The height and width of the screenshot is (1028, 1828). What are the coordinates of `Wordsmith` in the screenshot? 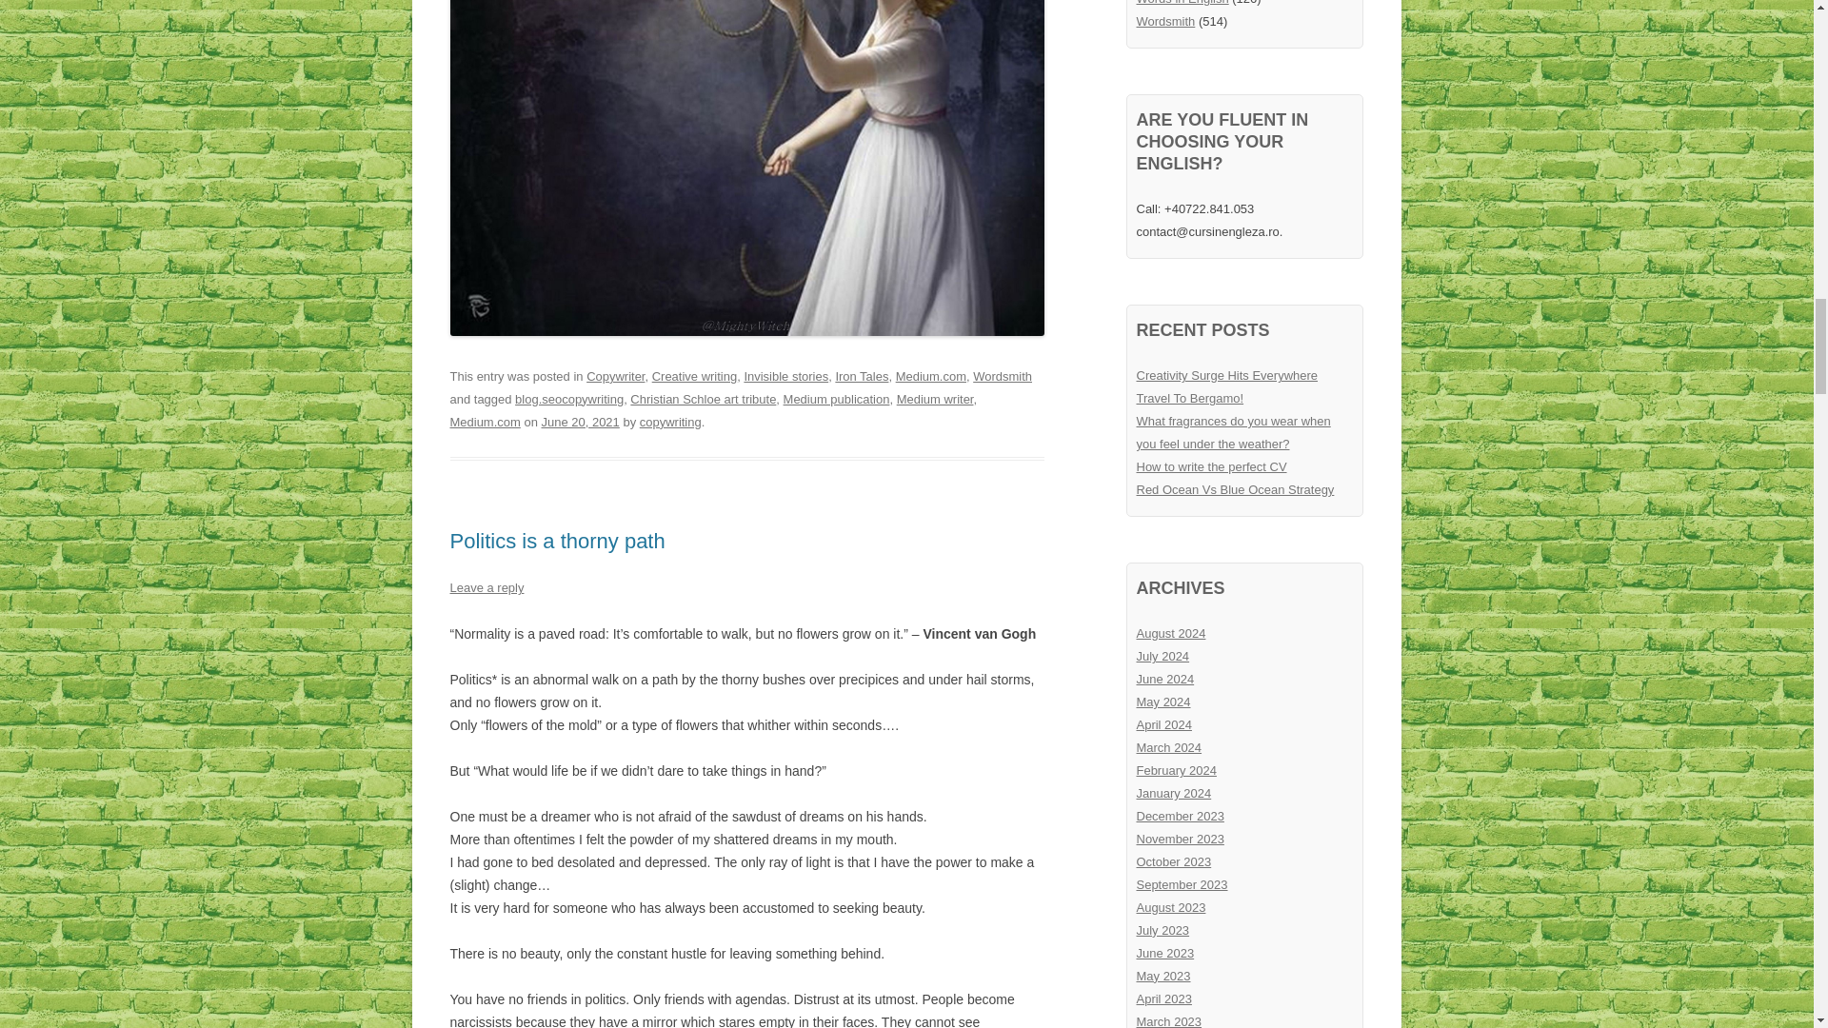 It's located at (1002, 375).